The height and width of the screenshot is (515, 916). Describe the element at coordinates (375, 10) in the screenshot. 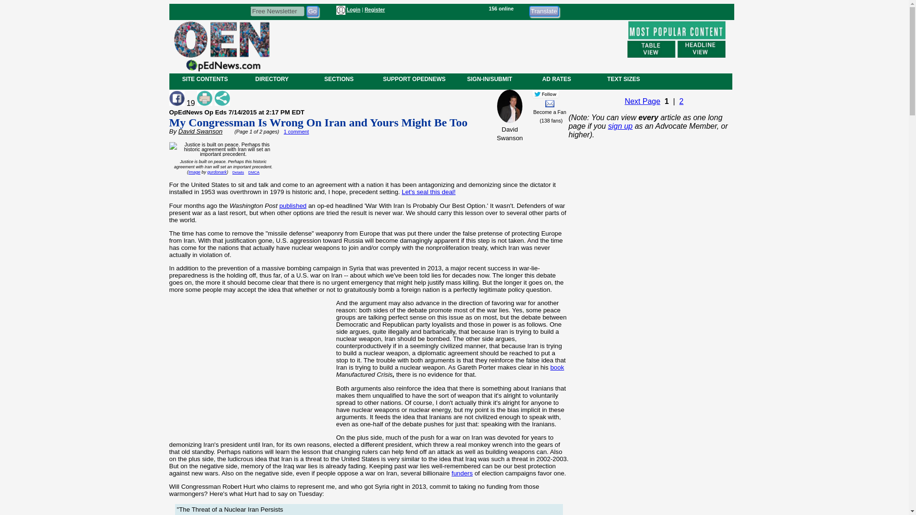

I see `Register` at that location.